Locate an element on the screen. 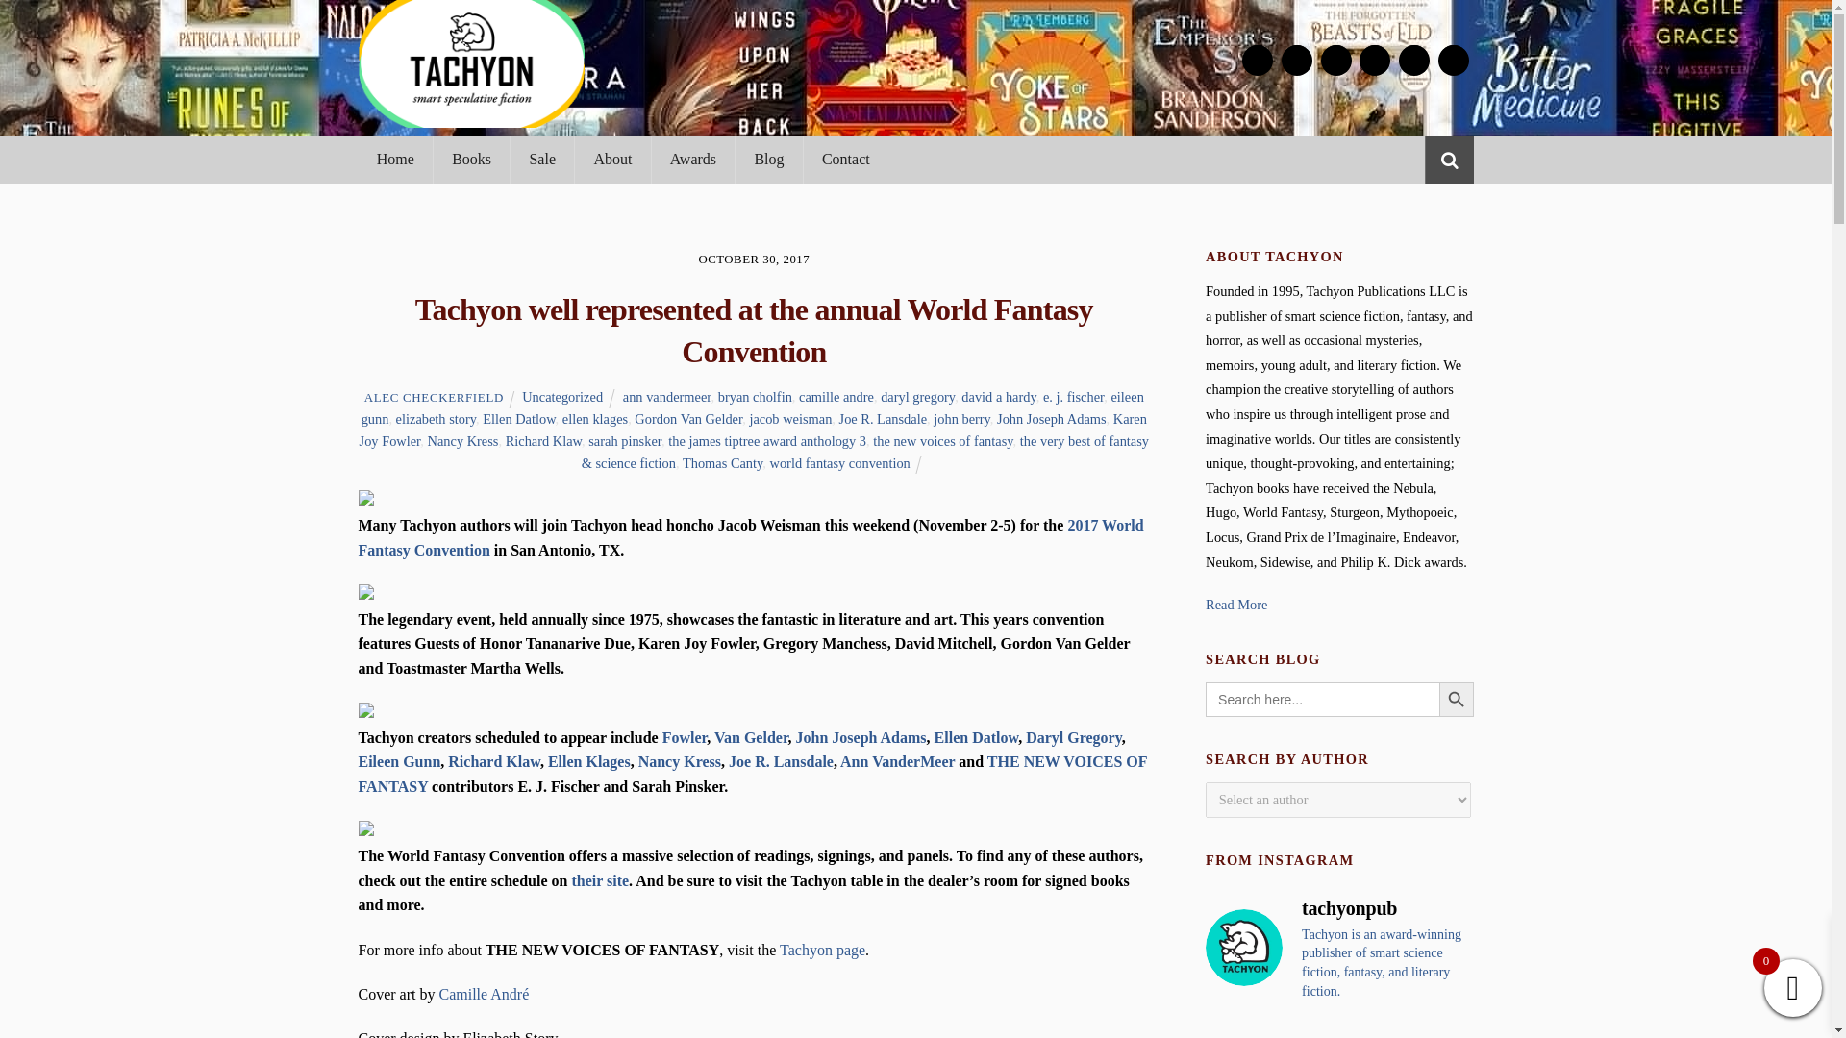 This screenshot has height=1038, width=1846. About is located at coordinates (611, 160).